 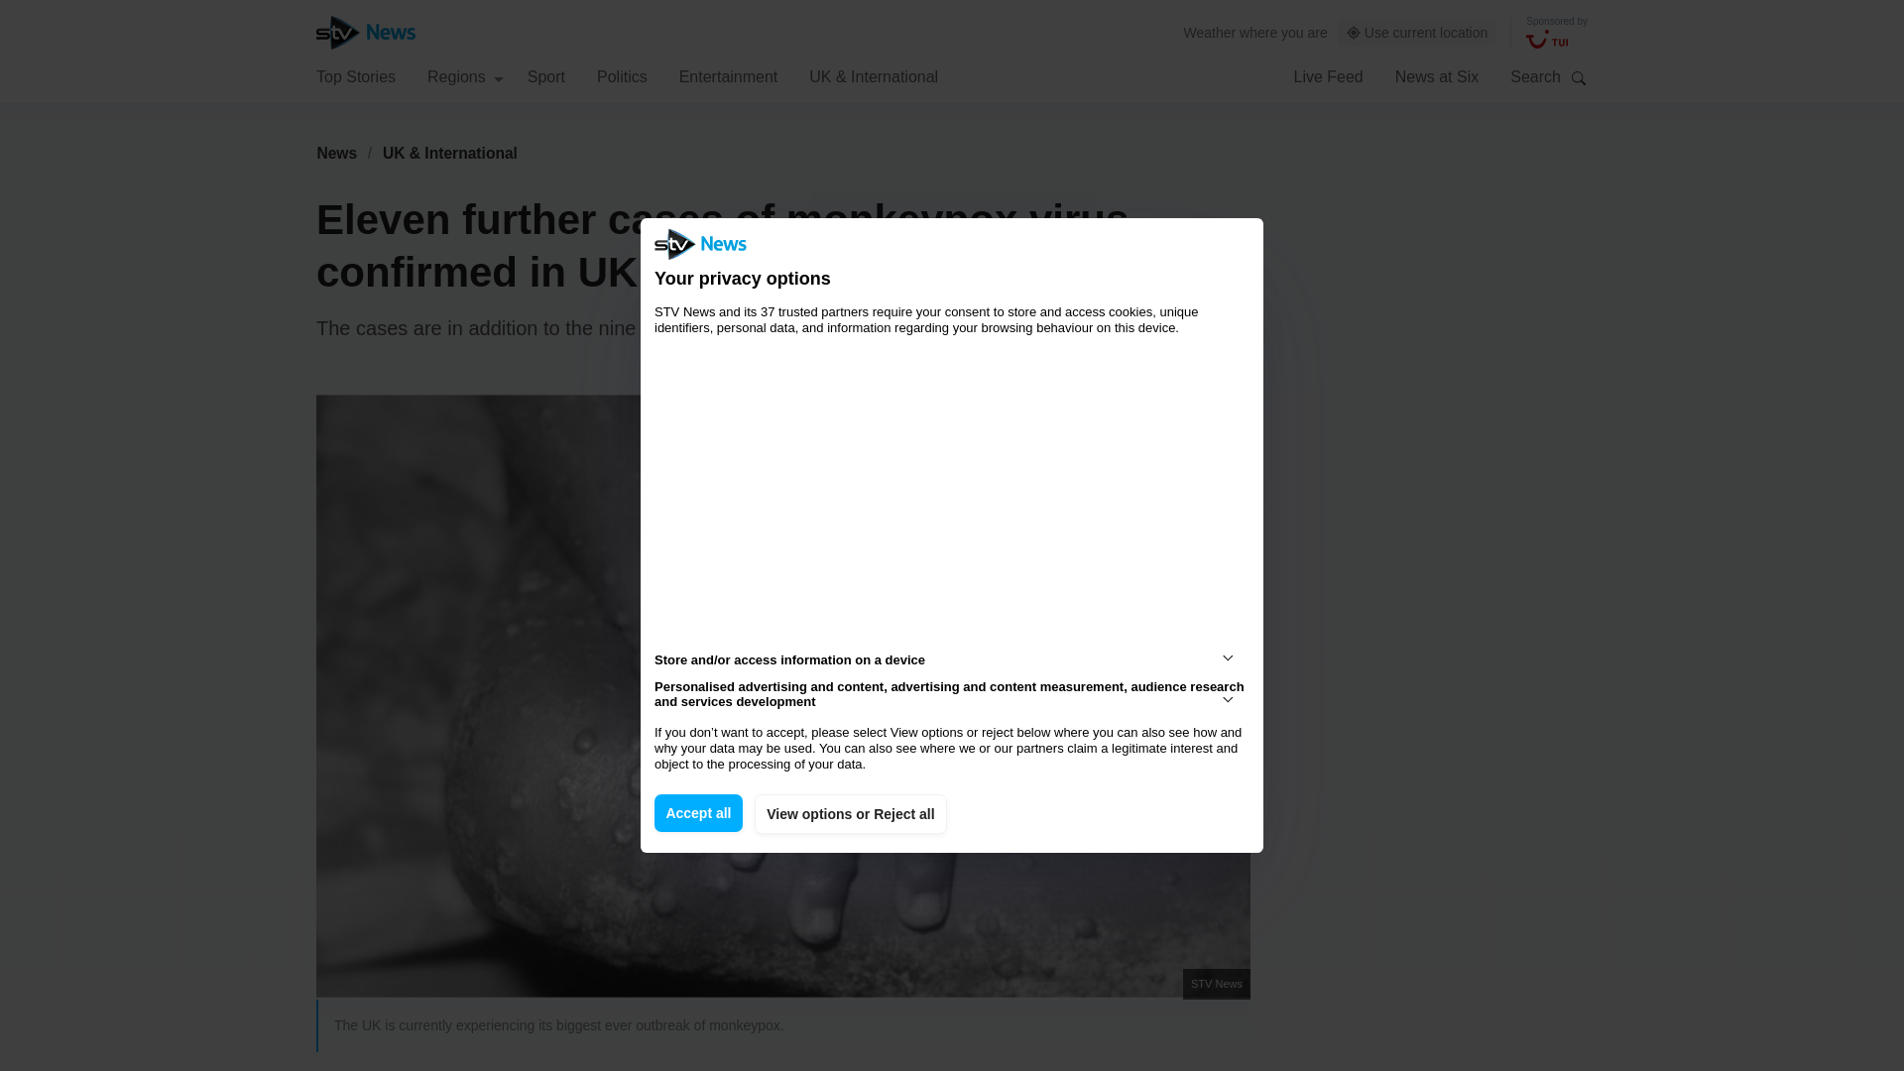 I want to click on Top Stories, so click(x=355, y=75).